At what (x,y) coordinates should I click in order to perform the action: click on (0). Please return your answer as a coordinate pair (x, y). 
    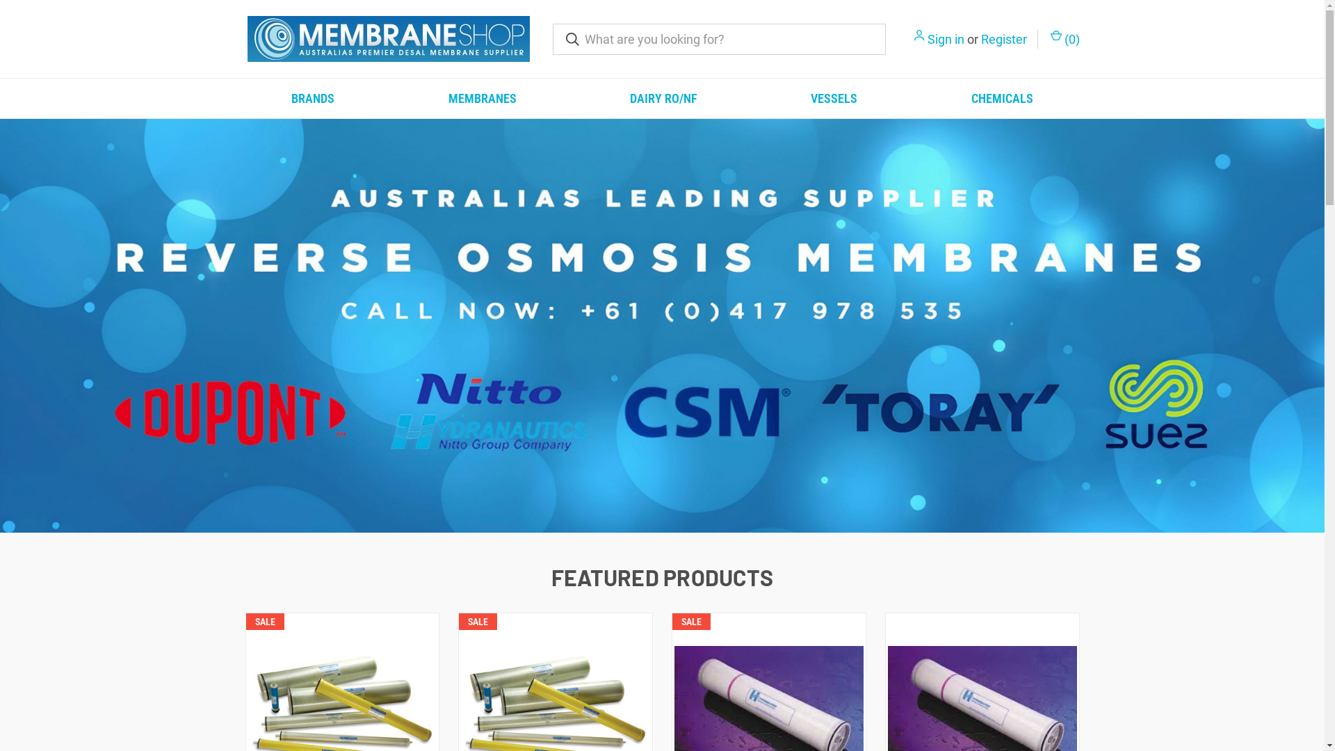
    Looking at the image, I should click on (1064, 39).